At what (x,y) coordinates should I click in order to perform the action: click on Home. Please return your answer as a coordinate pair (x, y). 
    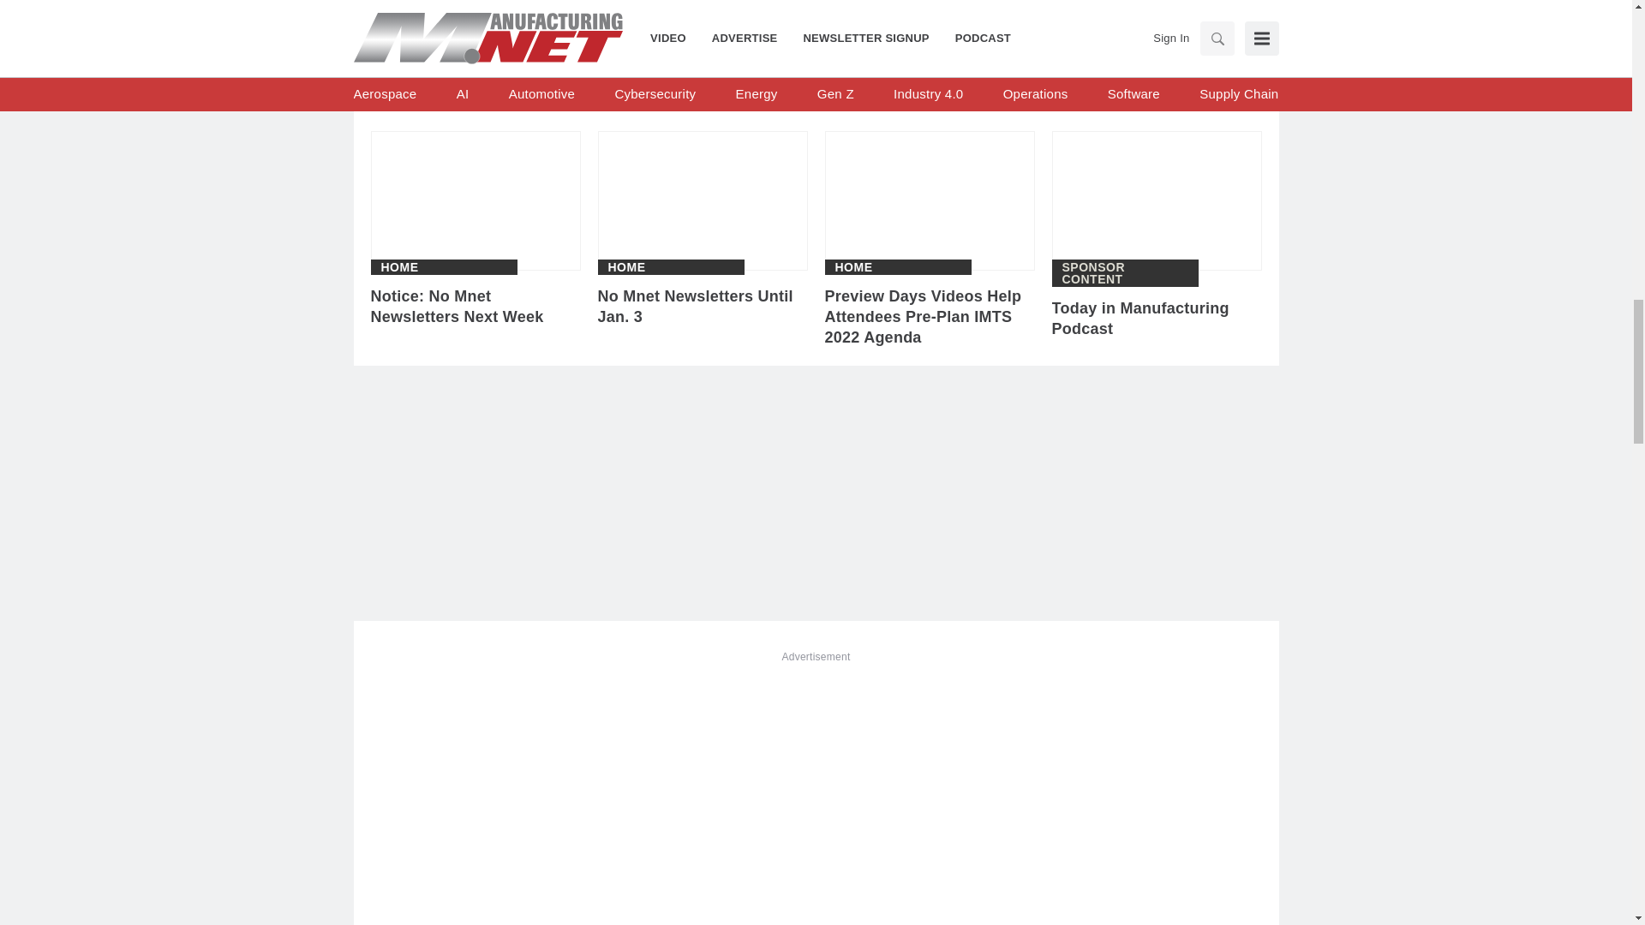
    Looking at the image, I should click on (398, 266).